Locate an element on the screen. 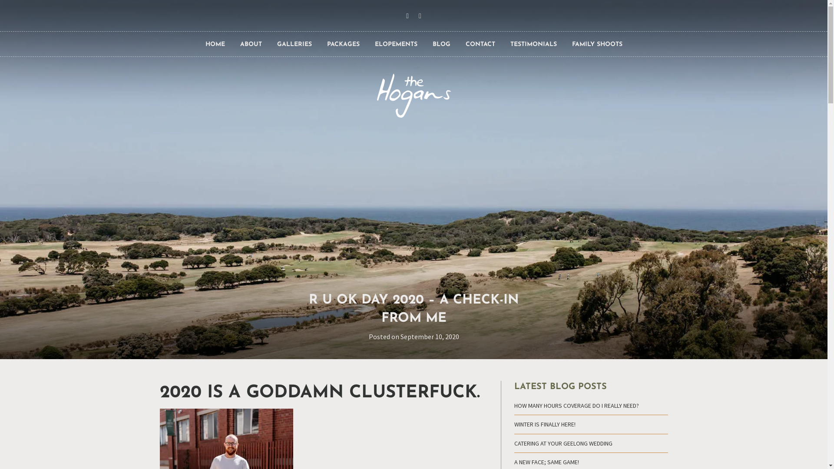  WINTER IS FINALLY HERE! is located at coordinates (545, 424).